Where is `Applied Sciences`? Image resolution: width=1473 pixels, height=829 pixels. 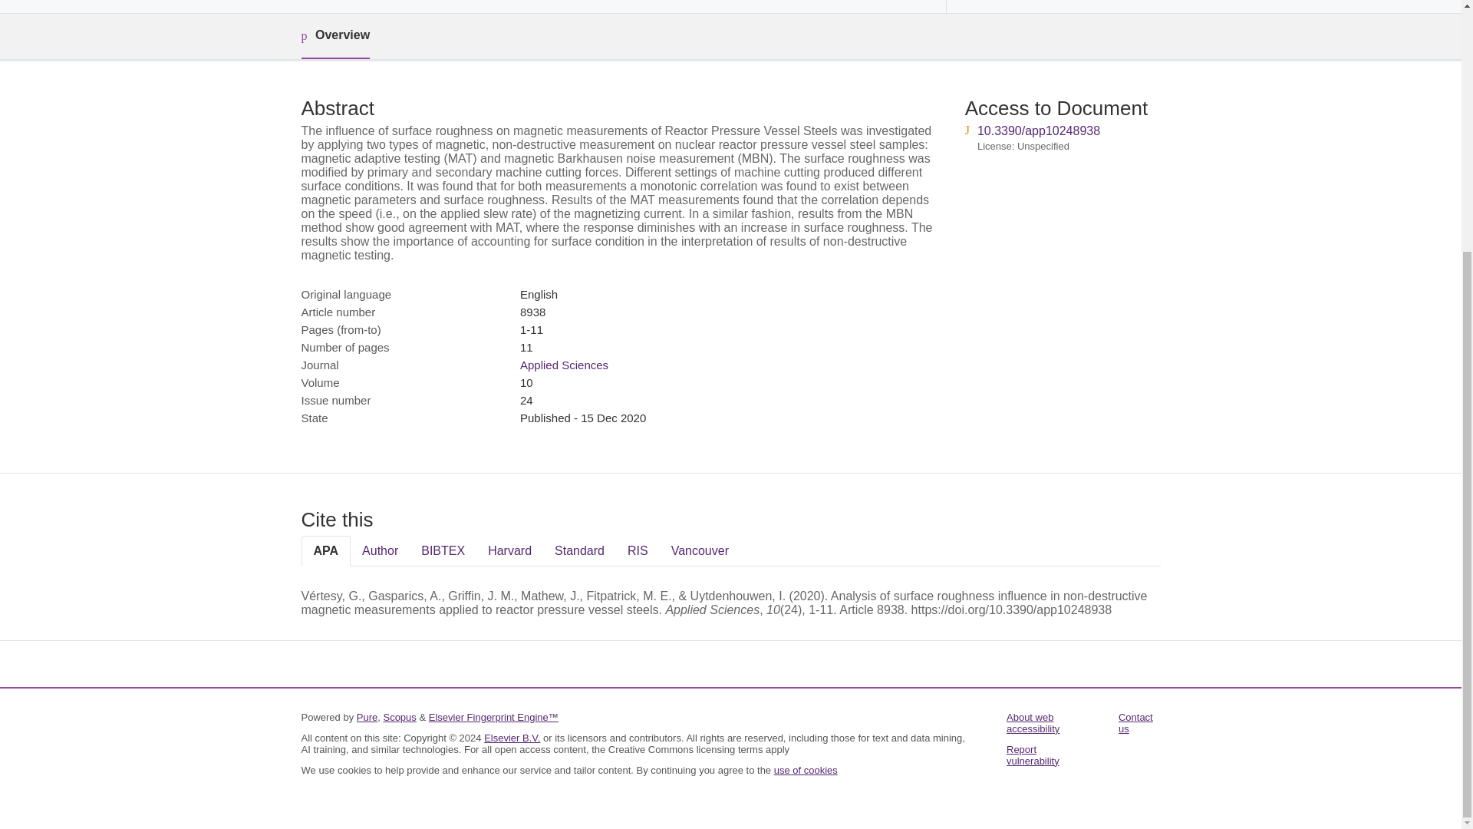 Applied Sciences is located at coordinates (563, 364).